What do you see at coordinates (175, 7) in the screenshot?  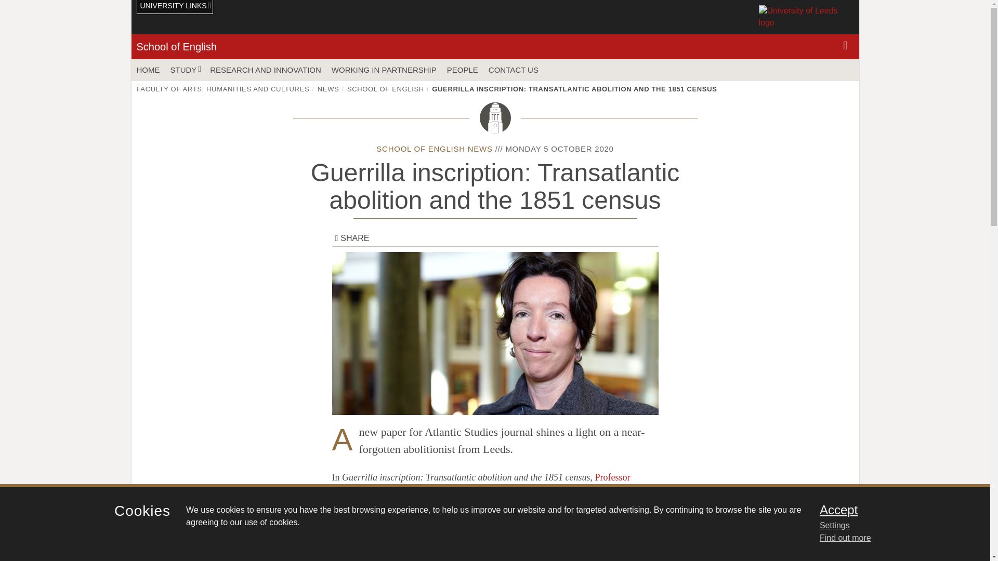 I see `UNIVERSITY LINKS` at bounding box center [175, 7].